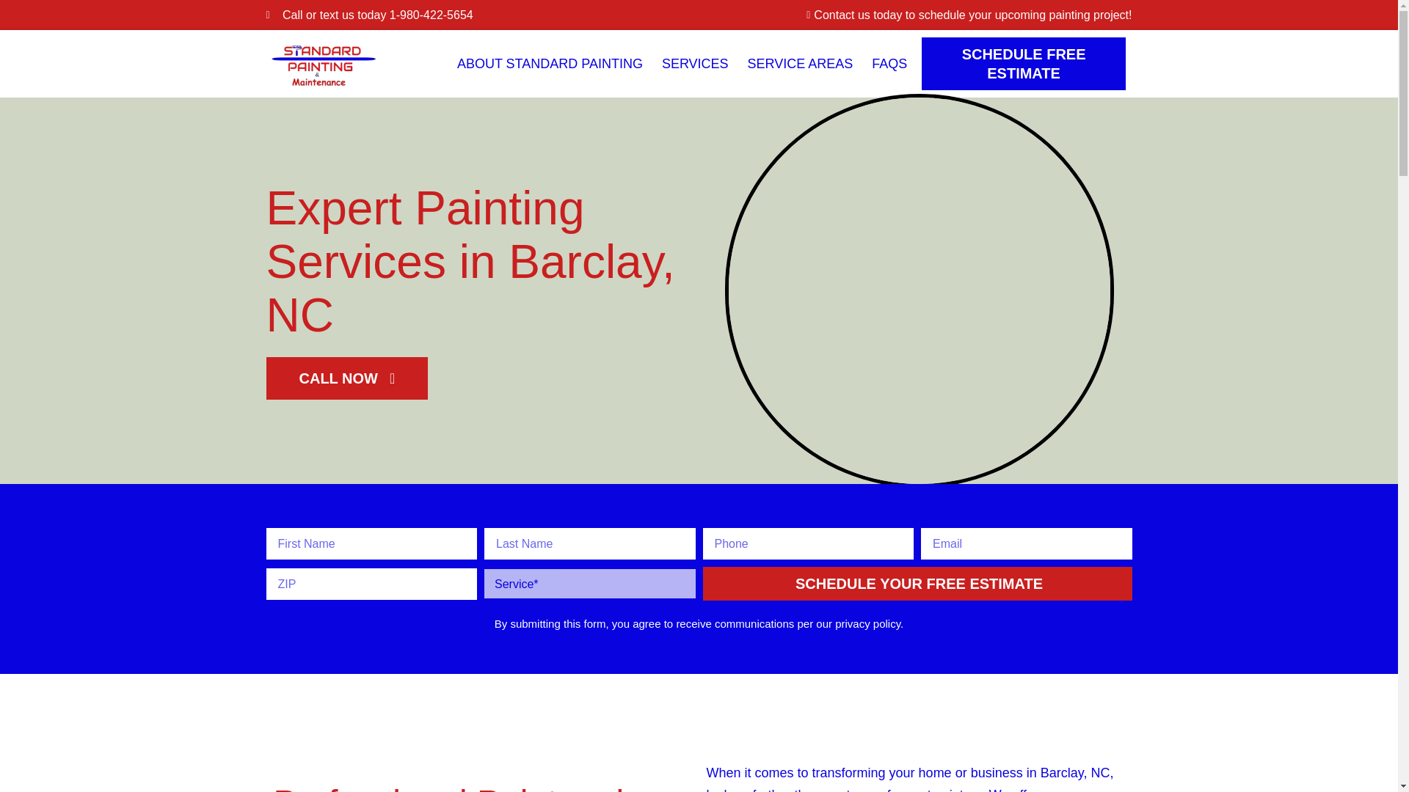 The height and width of the screenshot is (792, 1409). What do you see at coordinates (549, 63) in the screenshot?
I see `ABOUT STANDARD PAINTING` at bounding box center [549, 63].